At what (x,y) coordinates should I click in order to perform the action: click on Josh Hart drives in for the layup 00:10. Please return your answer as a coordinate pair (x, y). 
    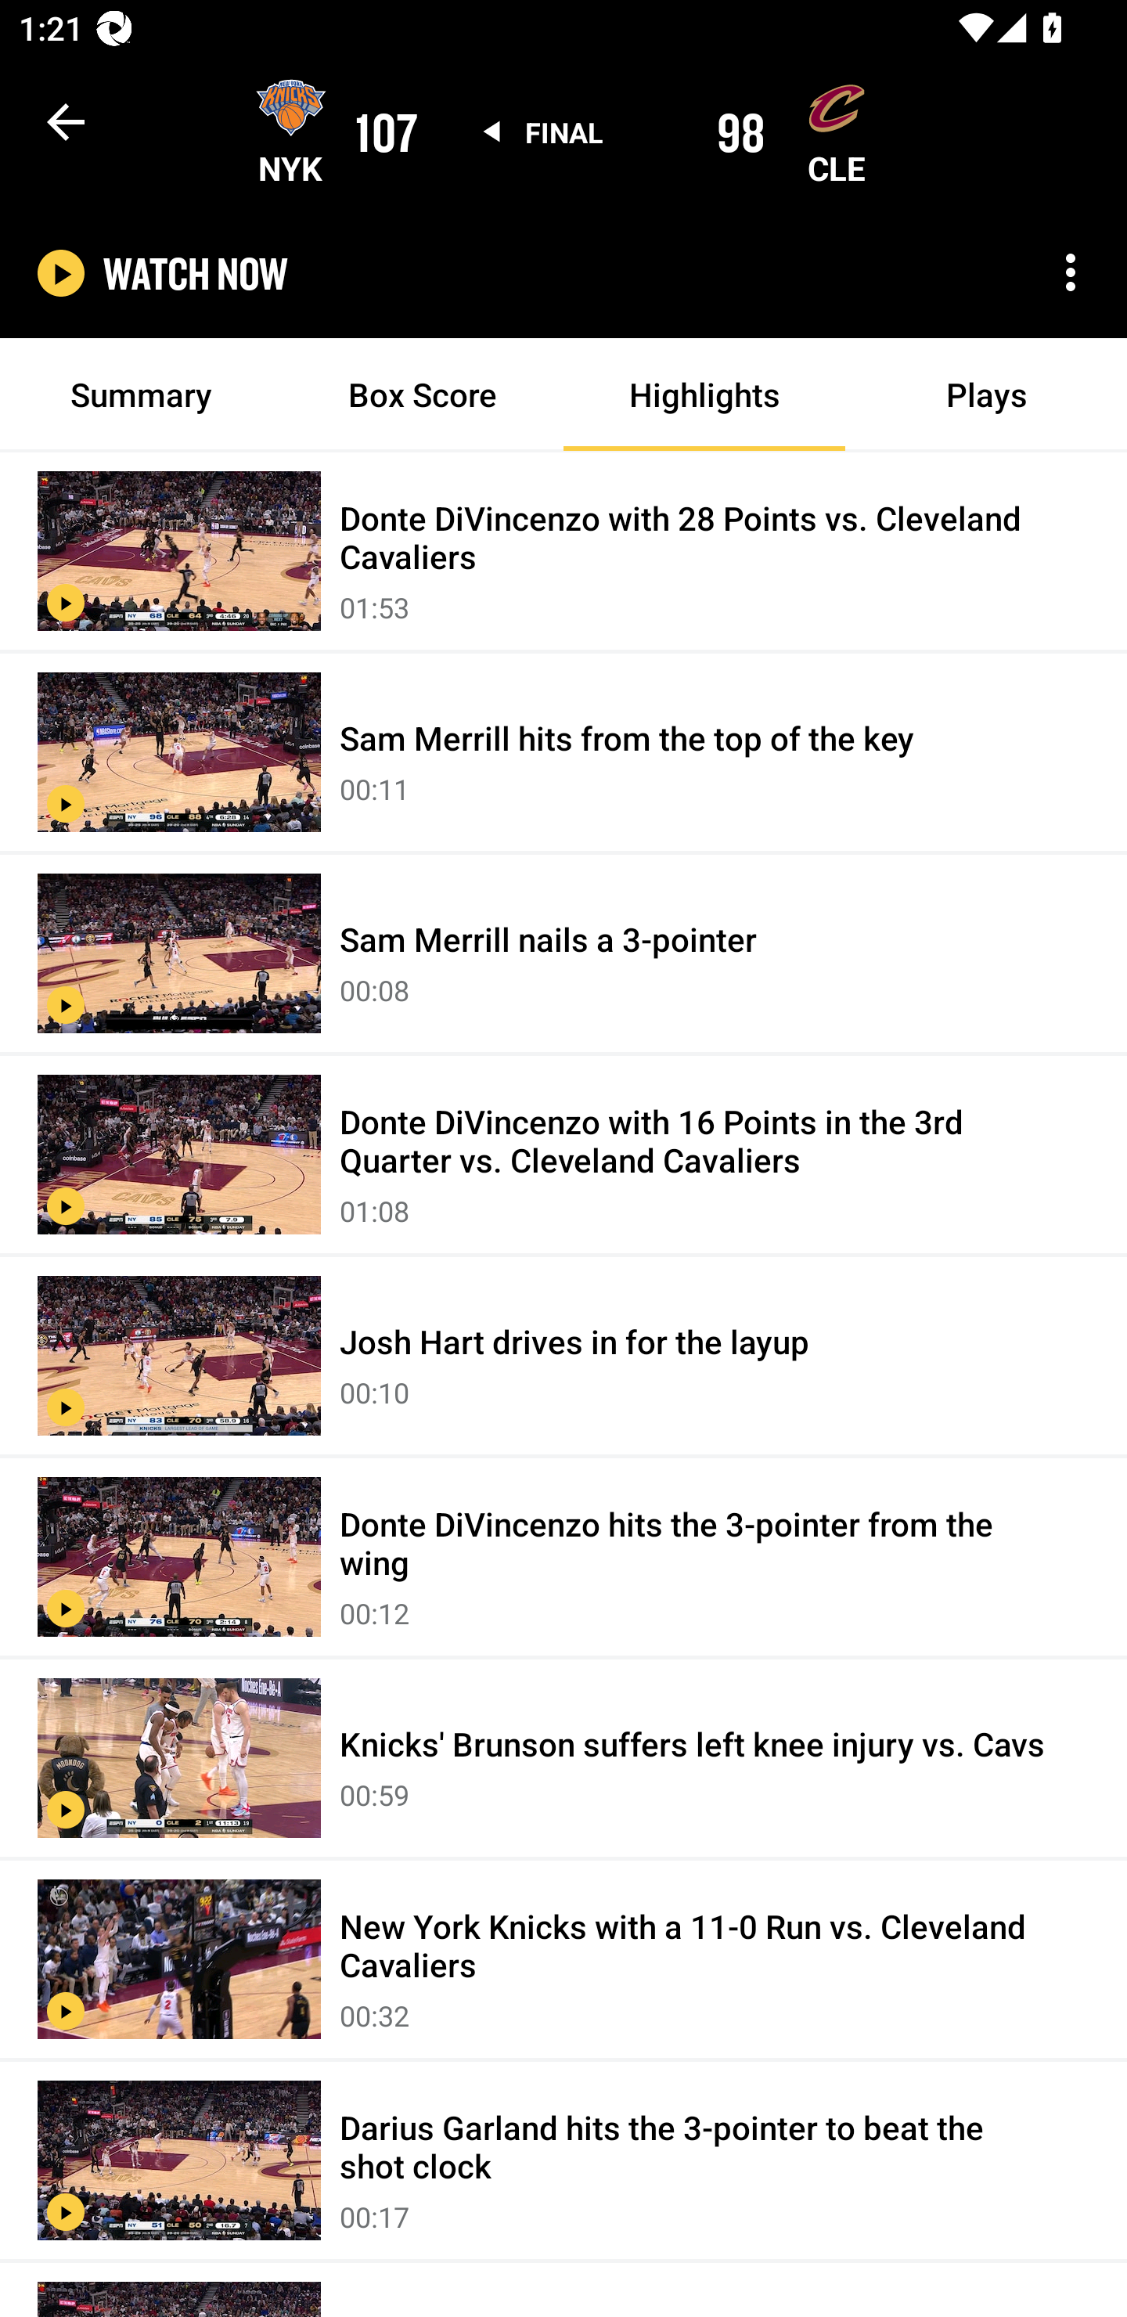
    Looking at the image, I should click on (563, 1357).